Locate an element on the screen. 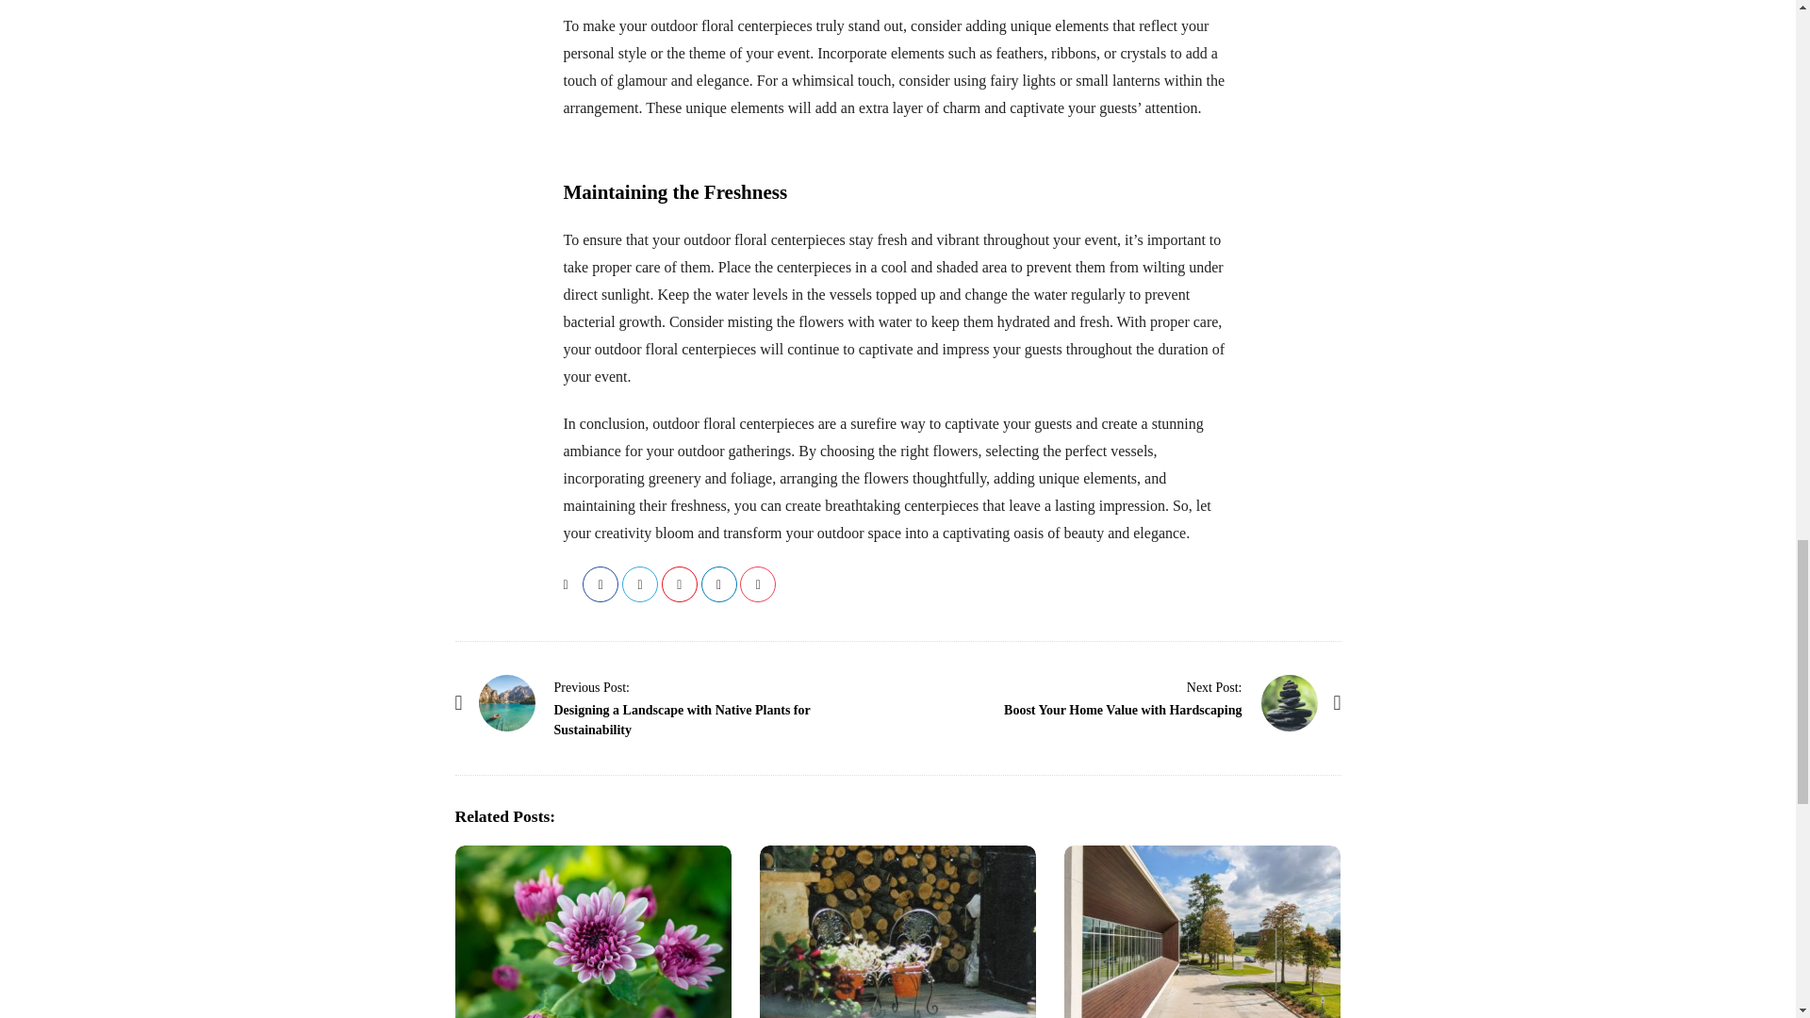 The width and height of the screenshot is (1810, 1018). Designing a Landscape with Native Plants for Sustainability is located at coordinates (507, 703).